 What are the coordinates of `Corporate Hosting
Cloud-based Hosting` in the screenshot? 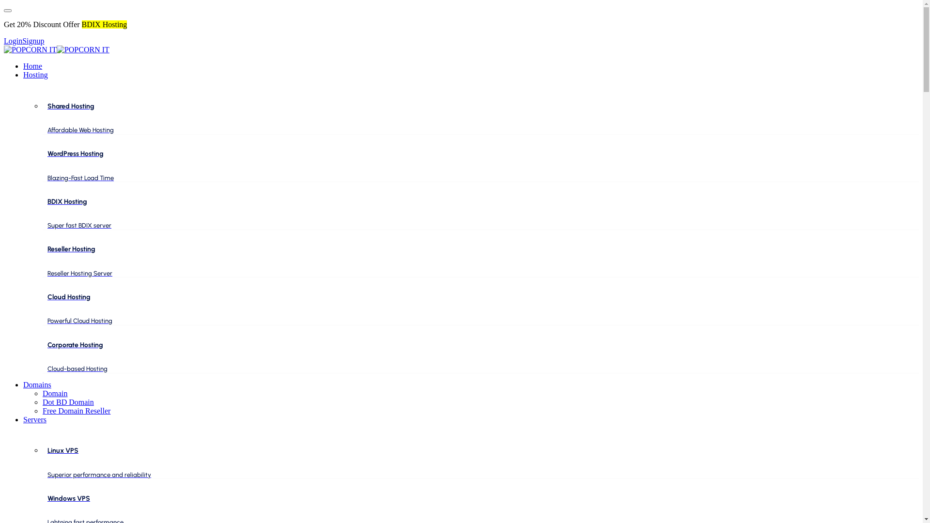 It's located at (480, 357).